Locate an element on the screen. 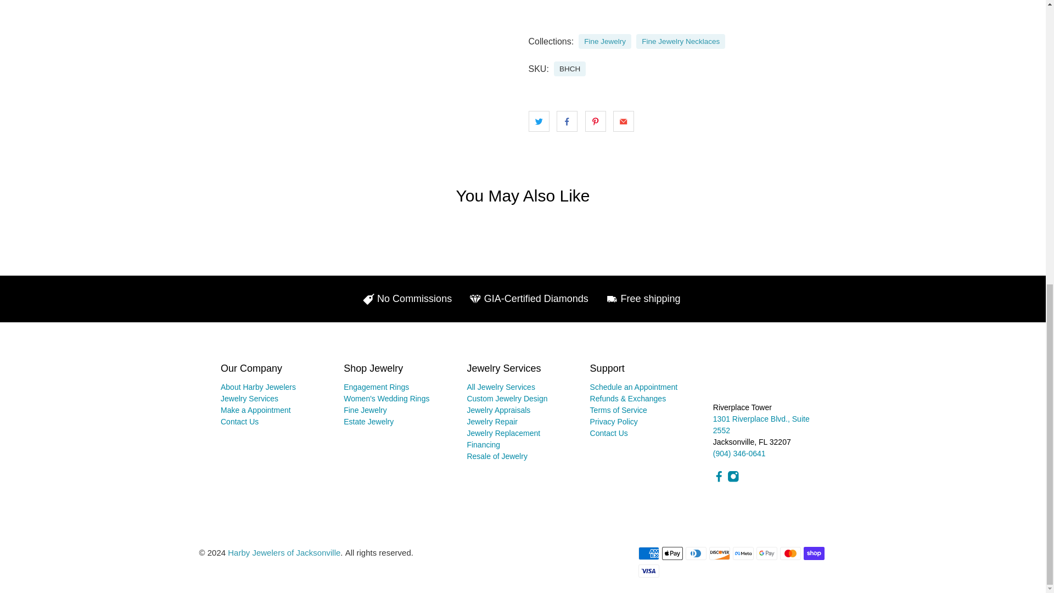  American Express is located at coordinates (648, 553).